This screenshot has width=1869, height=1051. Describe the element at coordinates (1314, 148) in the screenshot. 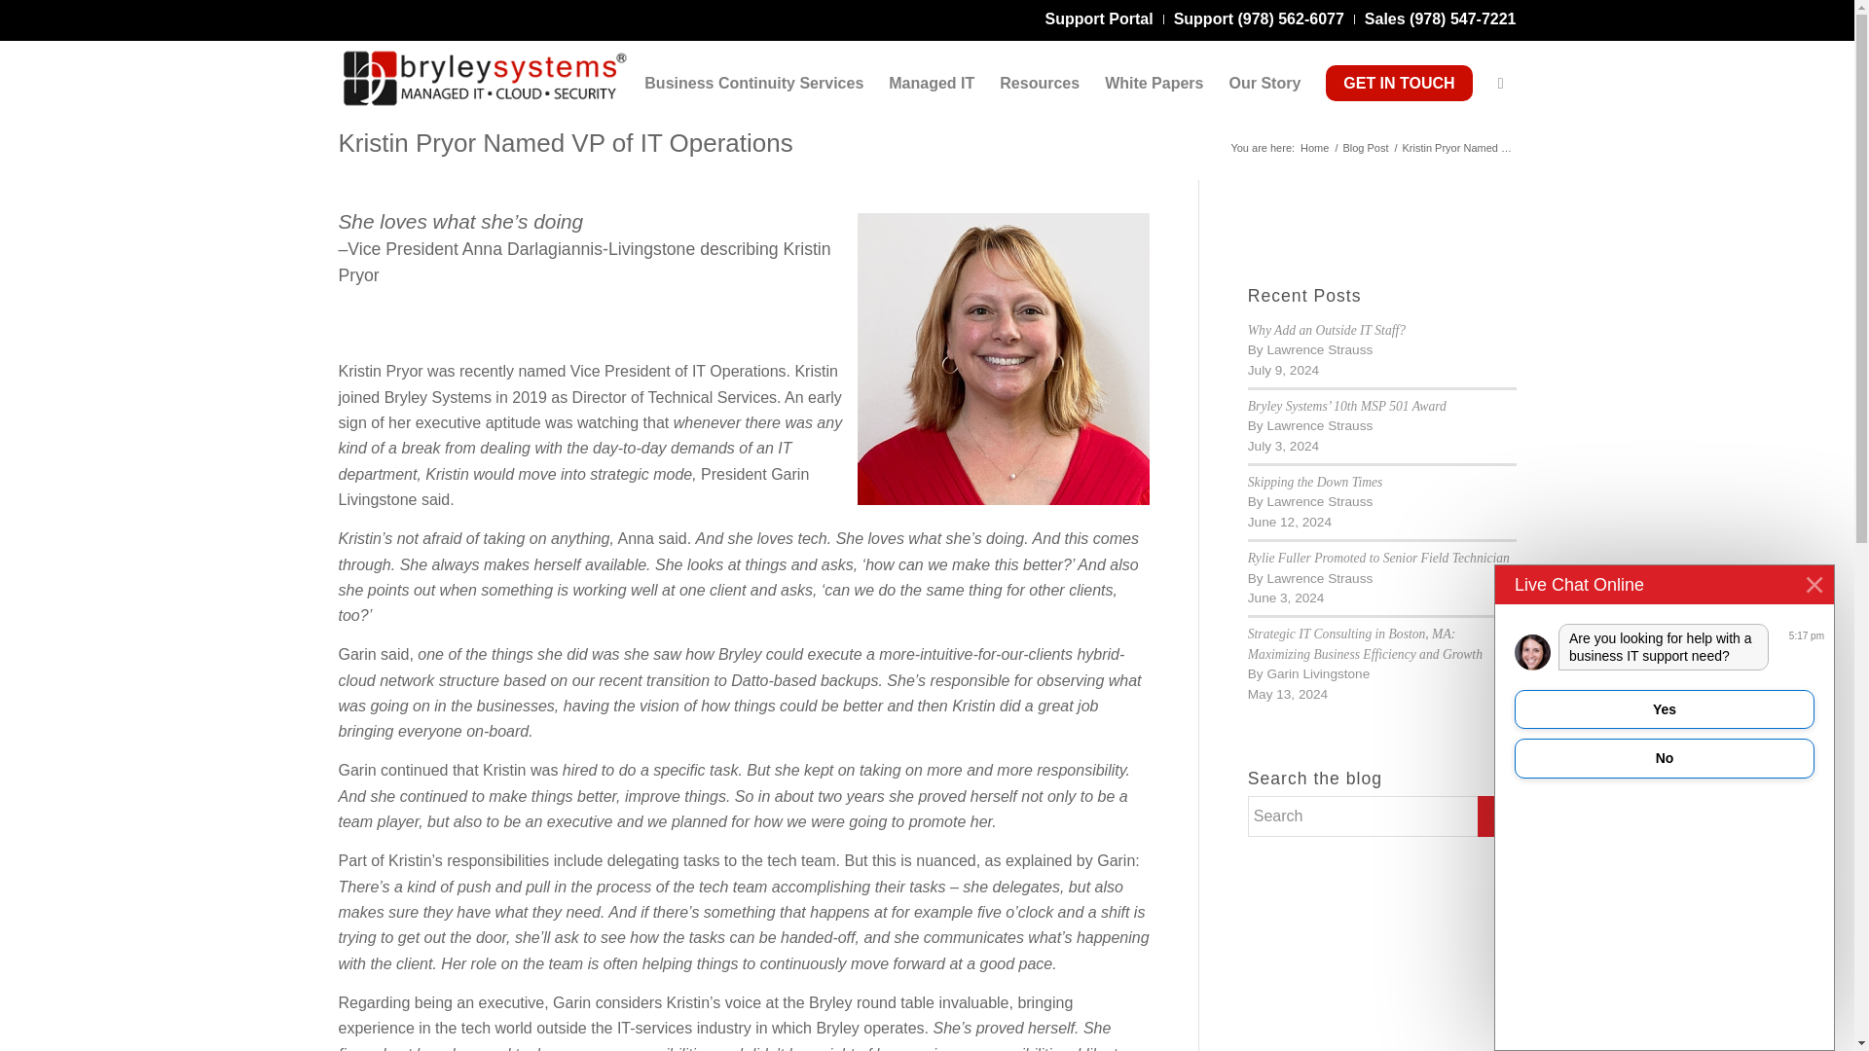

I see `Bryley Systems Inc.` at that location.